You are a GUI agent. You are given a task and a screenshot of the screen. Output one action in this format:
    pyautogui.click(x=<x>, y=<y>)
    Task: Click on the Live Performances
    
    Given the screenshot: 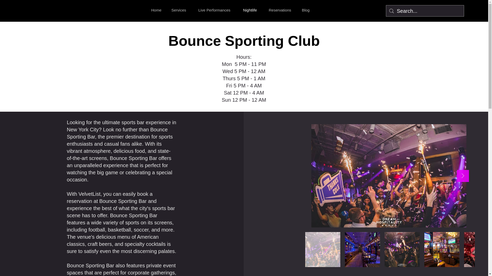 What is the action you would take?
    pyautogui.click(x=214, y=10)
    